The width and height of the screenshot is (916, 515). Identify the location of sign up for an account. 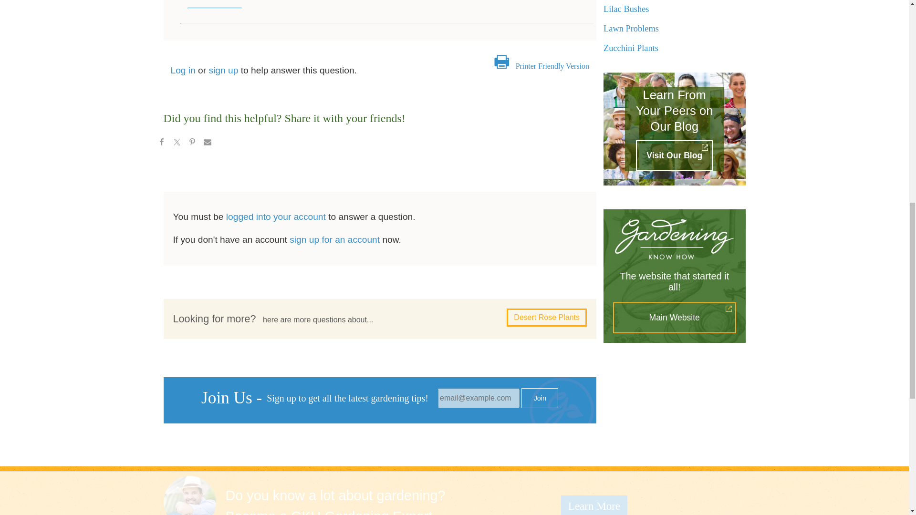
(334, 239).